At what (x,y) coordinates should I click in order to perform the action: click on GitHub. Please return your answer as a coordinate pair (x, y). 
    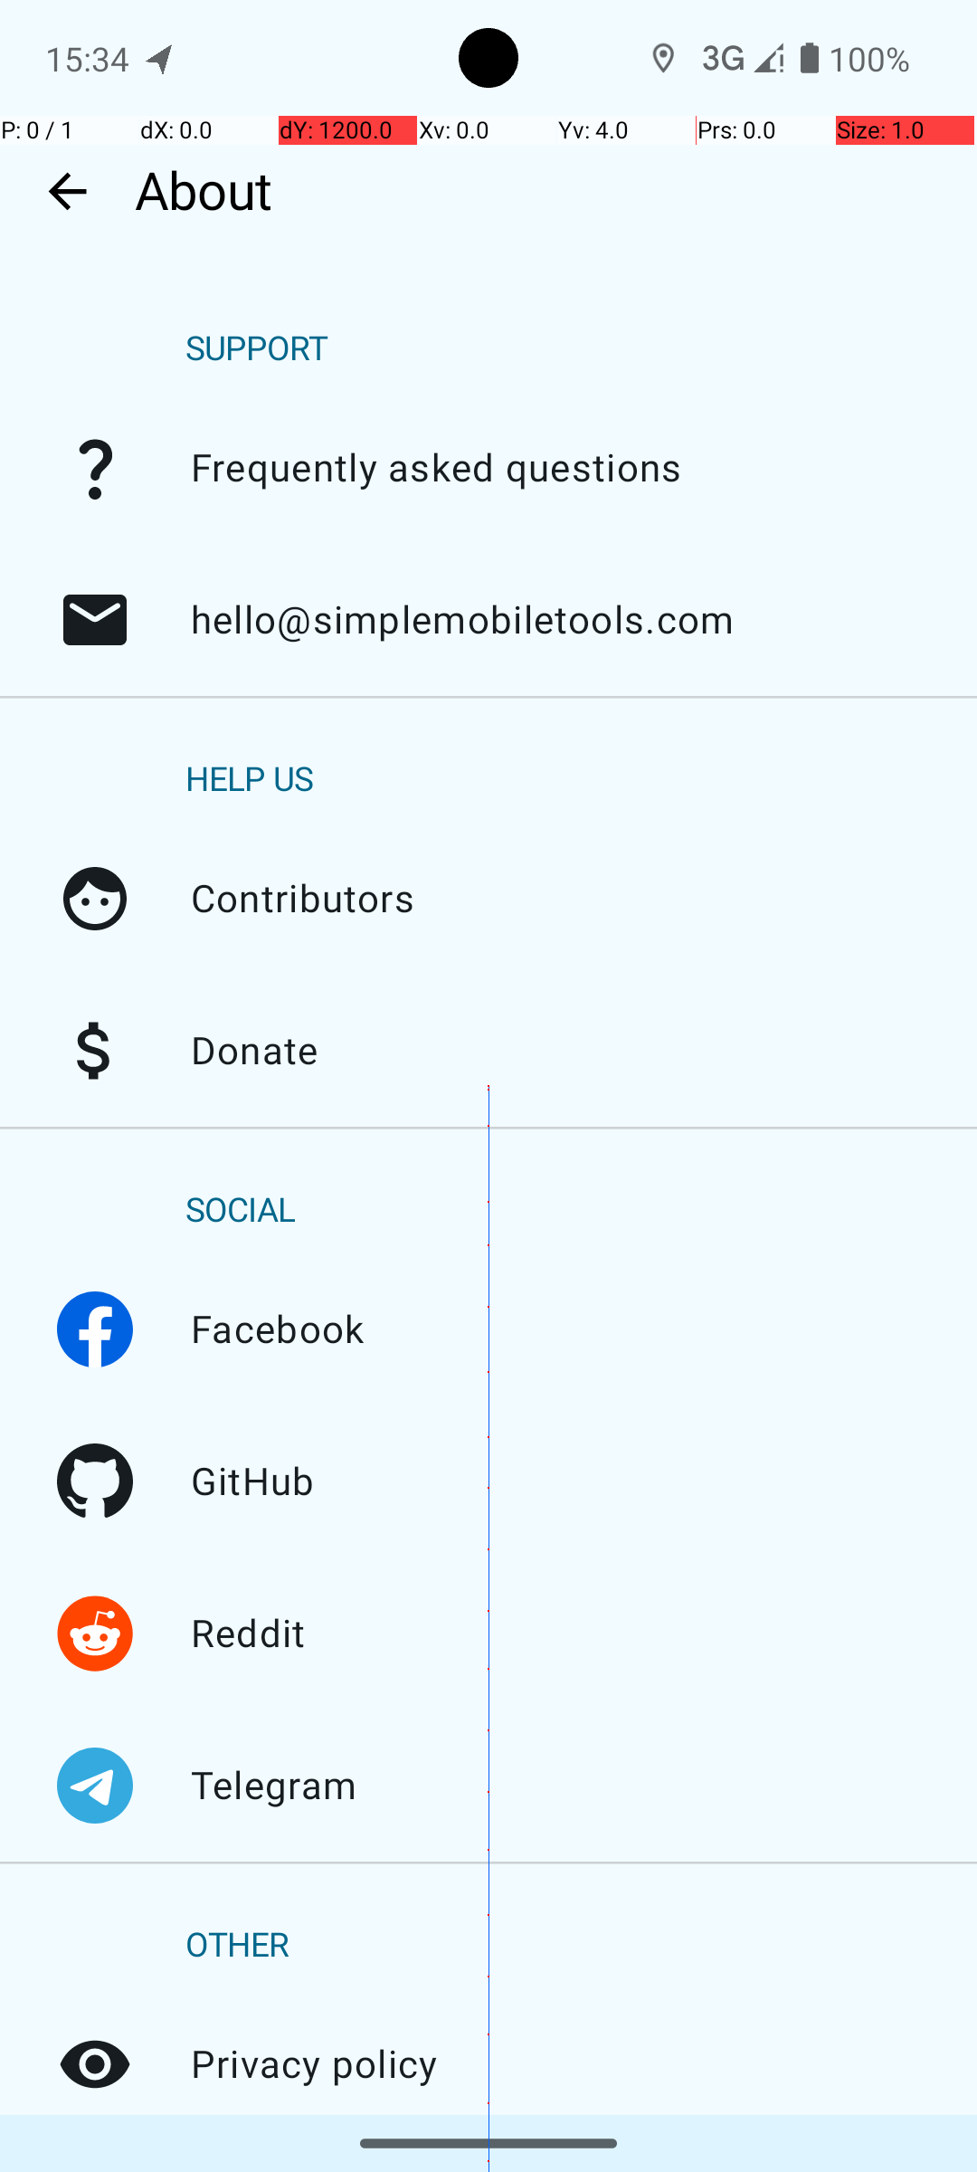
    Looking at the image, I should click on (95, 1481).